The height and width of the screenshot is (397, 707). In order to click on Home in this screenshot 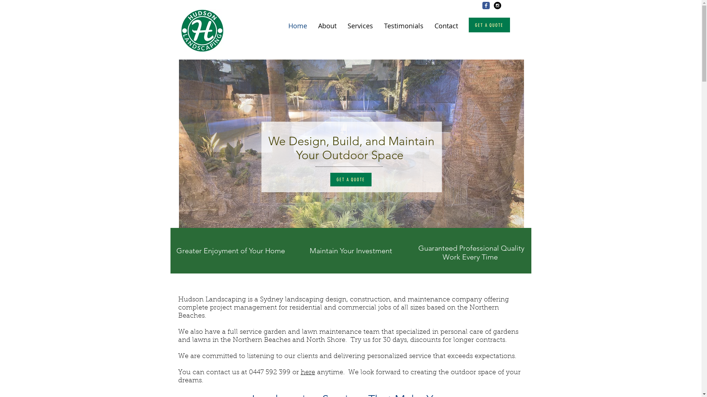, I will do `click(298, 25)`.